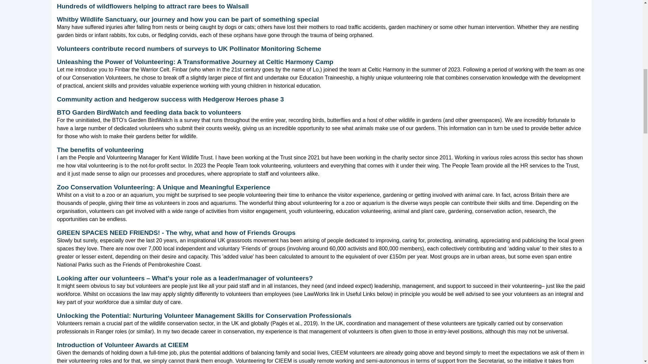  What do you see at coordinates (149, 112) in the screenshot?
I see `BTO Garden BirdWatch and feeding data back to volunteers` at bounding box center [149, 112].